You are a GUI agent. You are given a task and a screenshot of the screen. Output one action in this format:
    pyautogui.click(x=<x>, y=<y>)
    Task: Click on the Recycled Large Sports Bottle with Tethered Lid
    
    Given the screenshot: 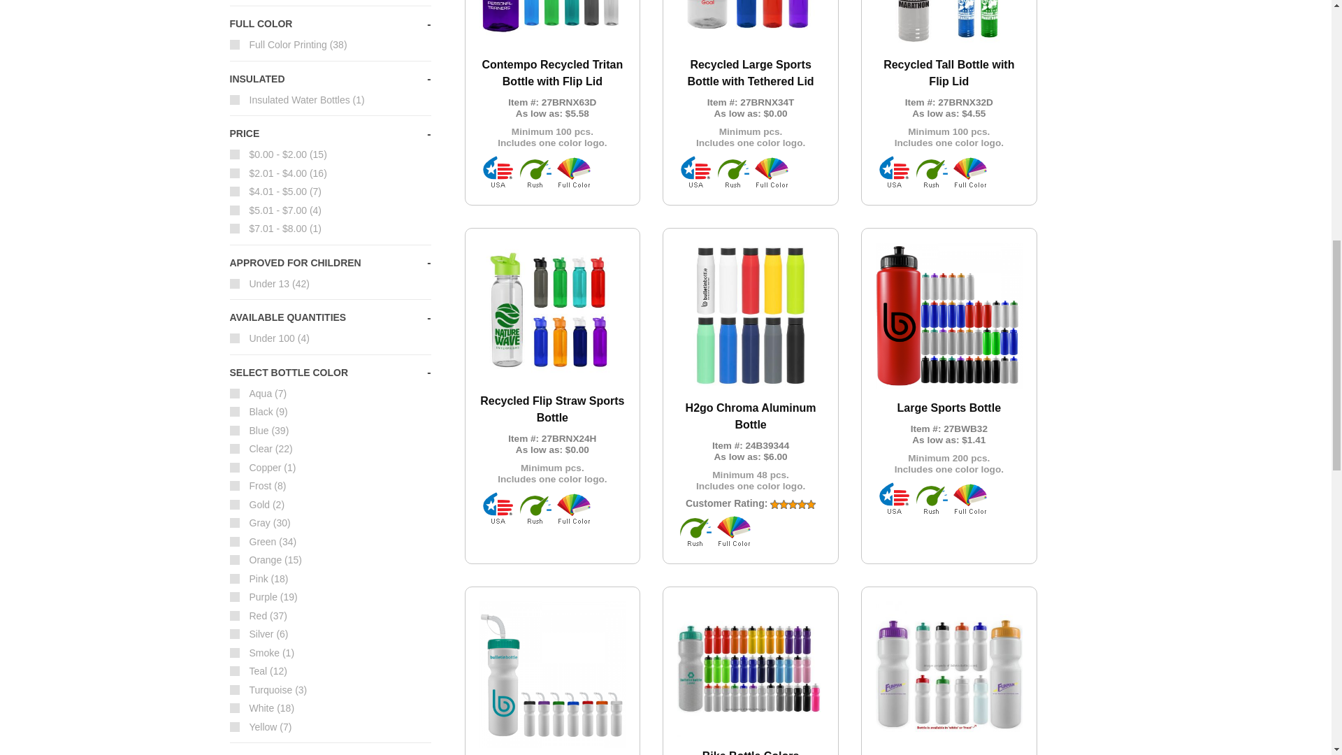 What is the action you would take?
    pyautogui.click(x=751, y=77)
    